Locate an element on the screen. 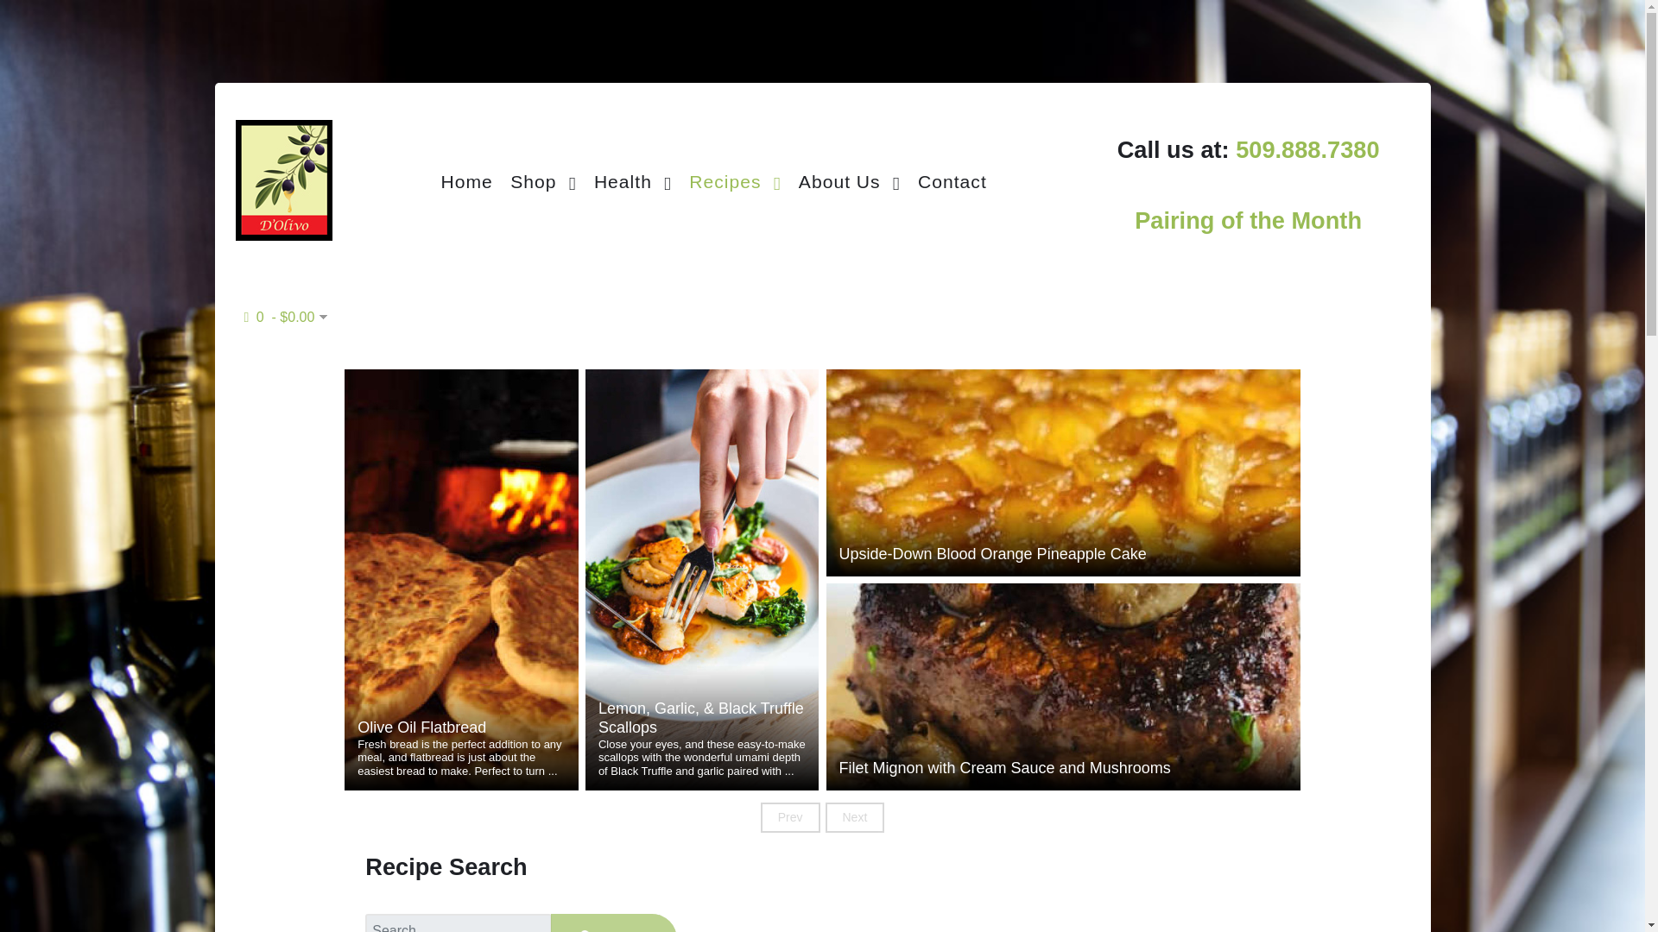  Next is located at coordinates (855, 816).